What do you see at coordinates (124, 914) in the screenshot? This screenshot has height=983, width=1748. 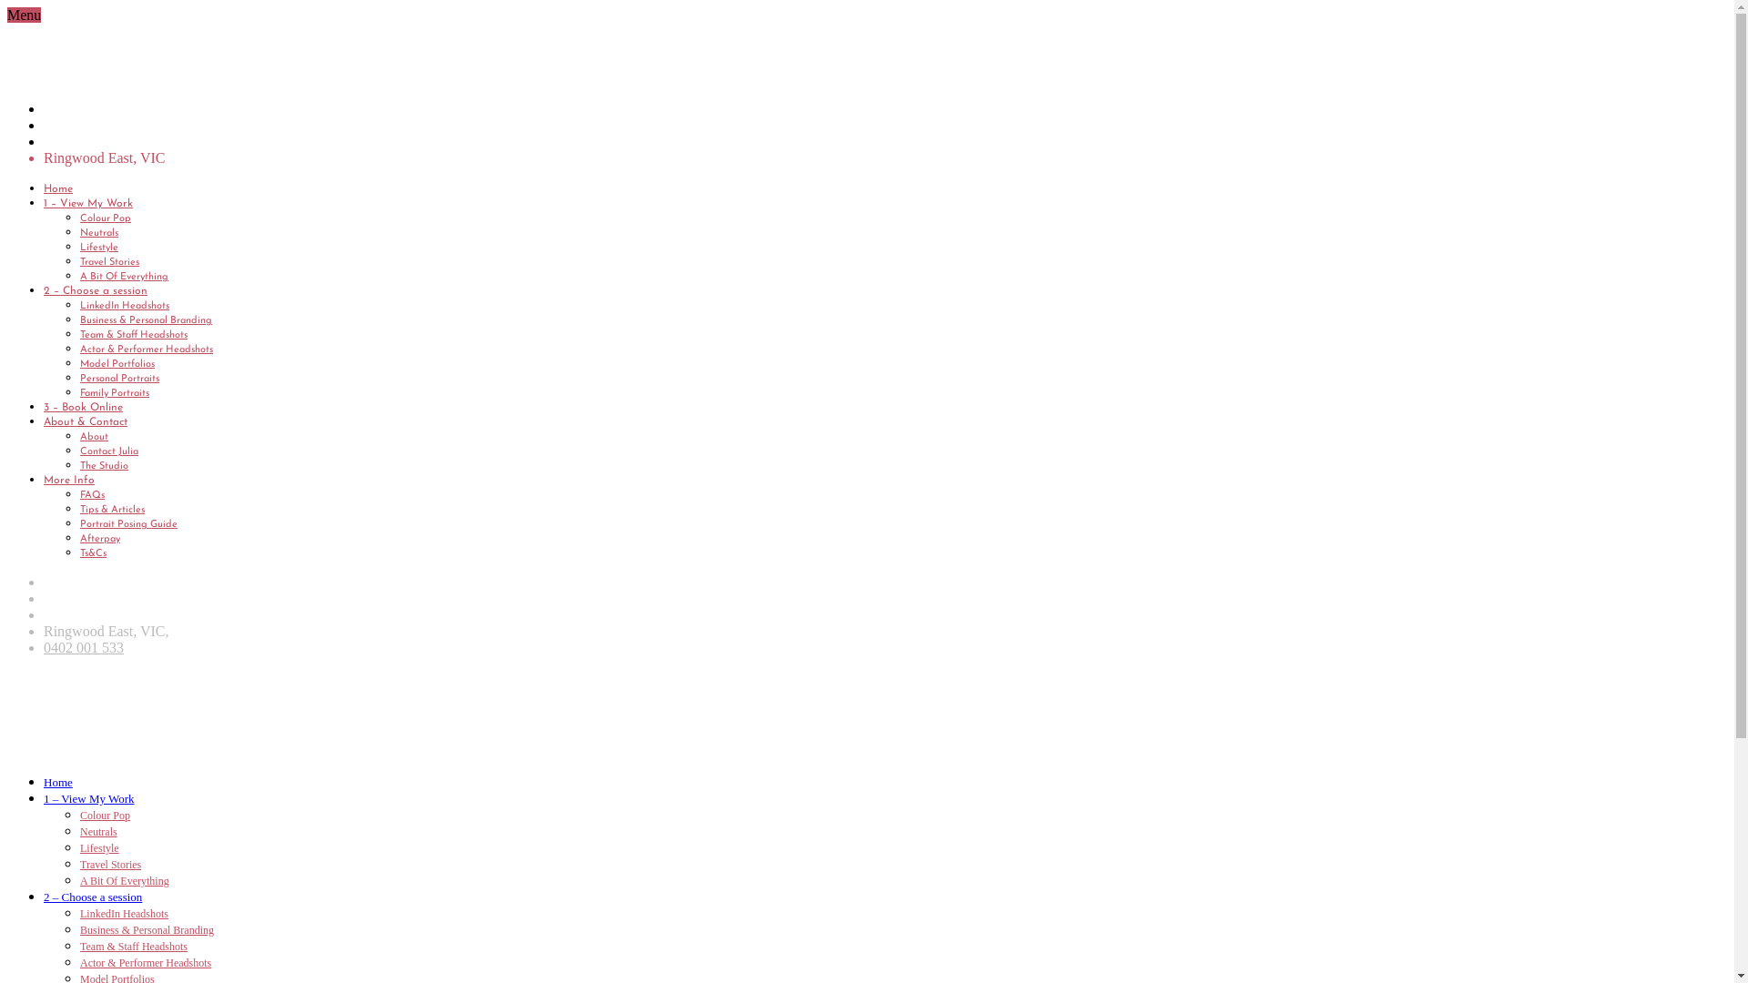 I see `LinkedIn Headshots` at bounding box center [124, 914].